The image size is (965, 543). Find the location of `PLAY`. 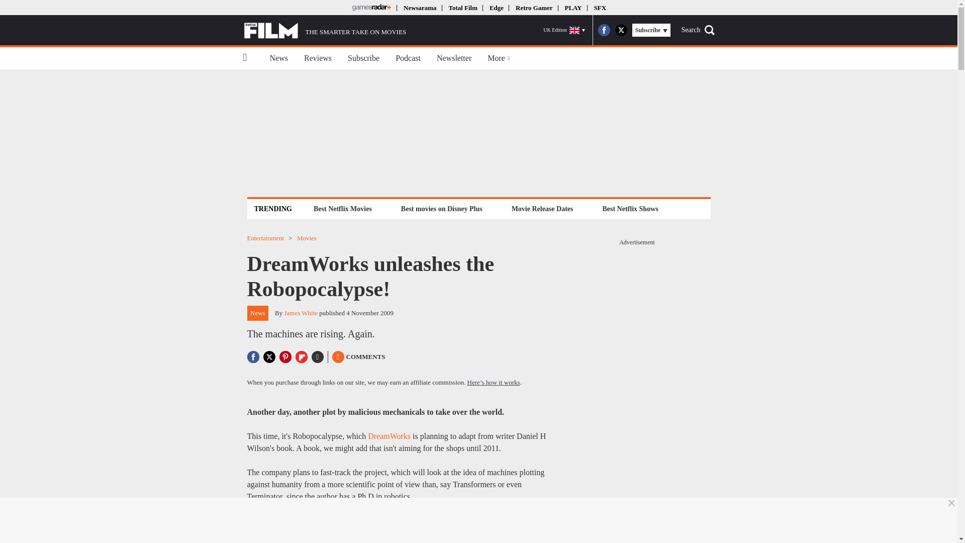

PLAY is located at coordinates (573, 7).